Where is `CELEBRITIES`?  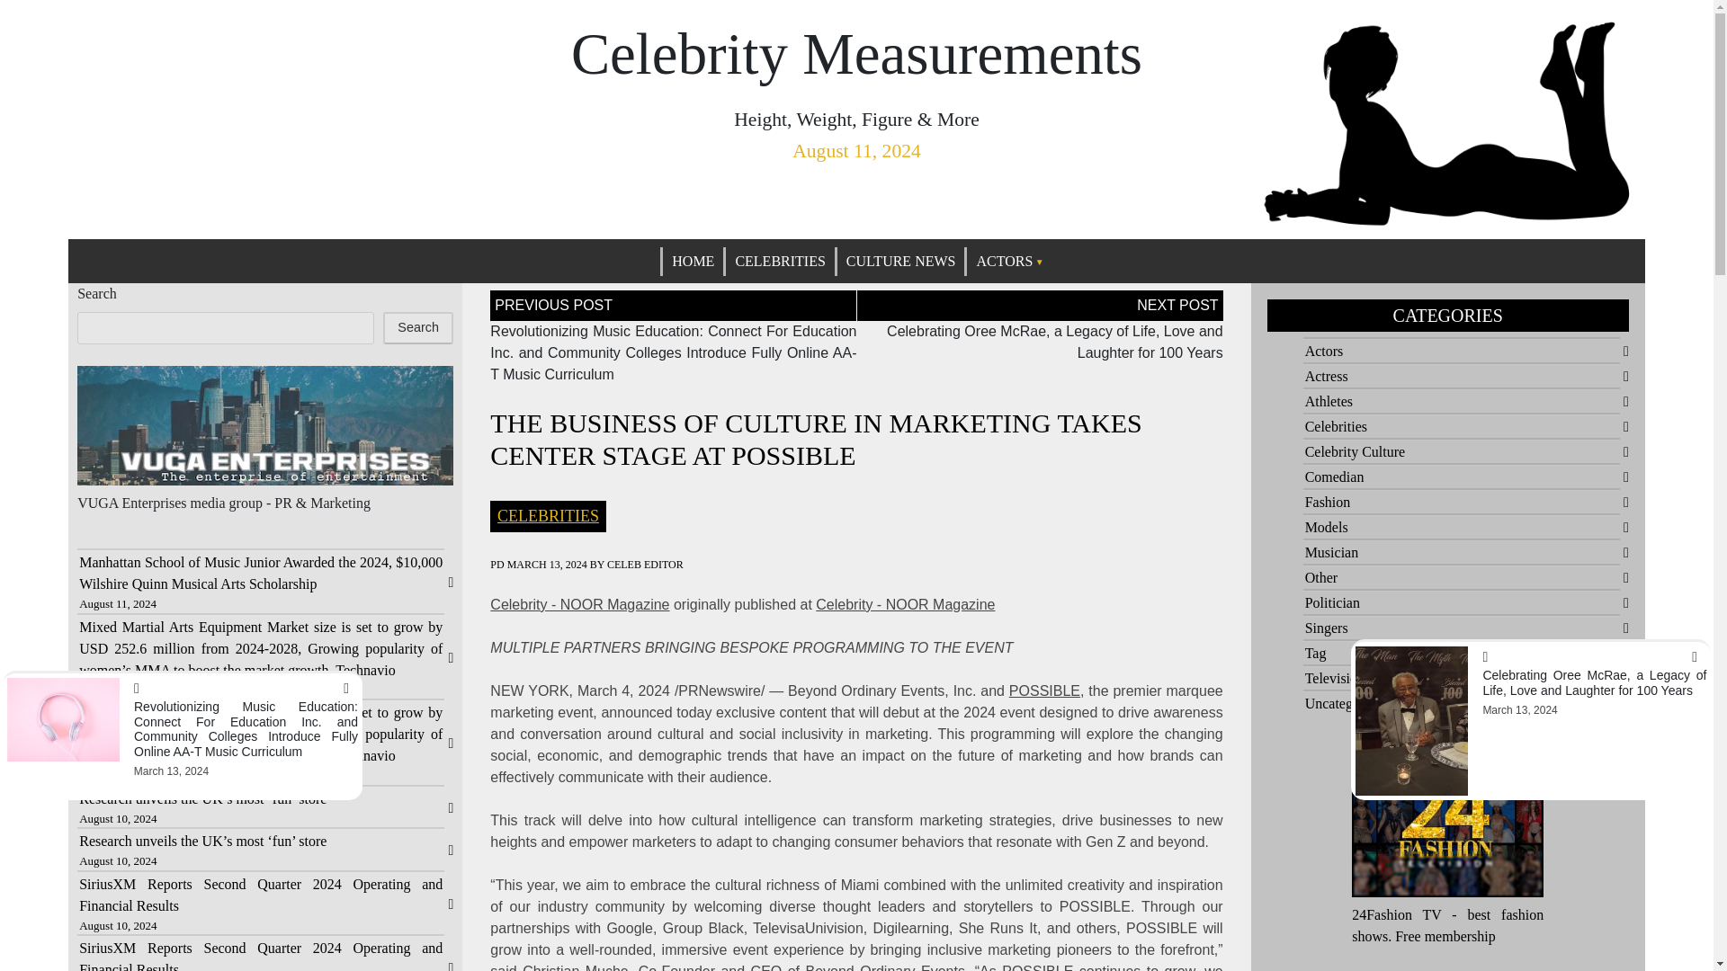 CELEBRITIES is located at coordinates (779, 261).